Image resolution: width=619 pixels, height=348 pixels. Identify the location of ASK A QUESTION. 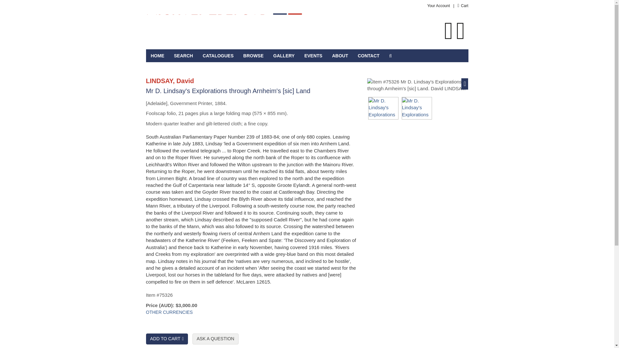
(215, 339).